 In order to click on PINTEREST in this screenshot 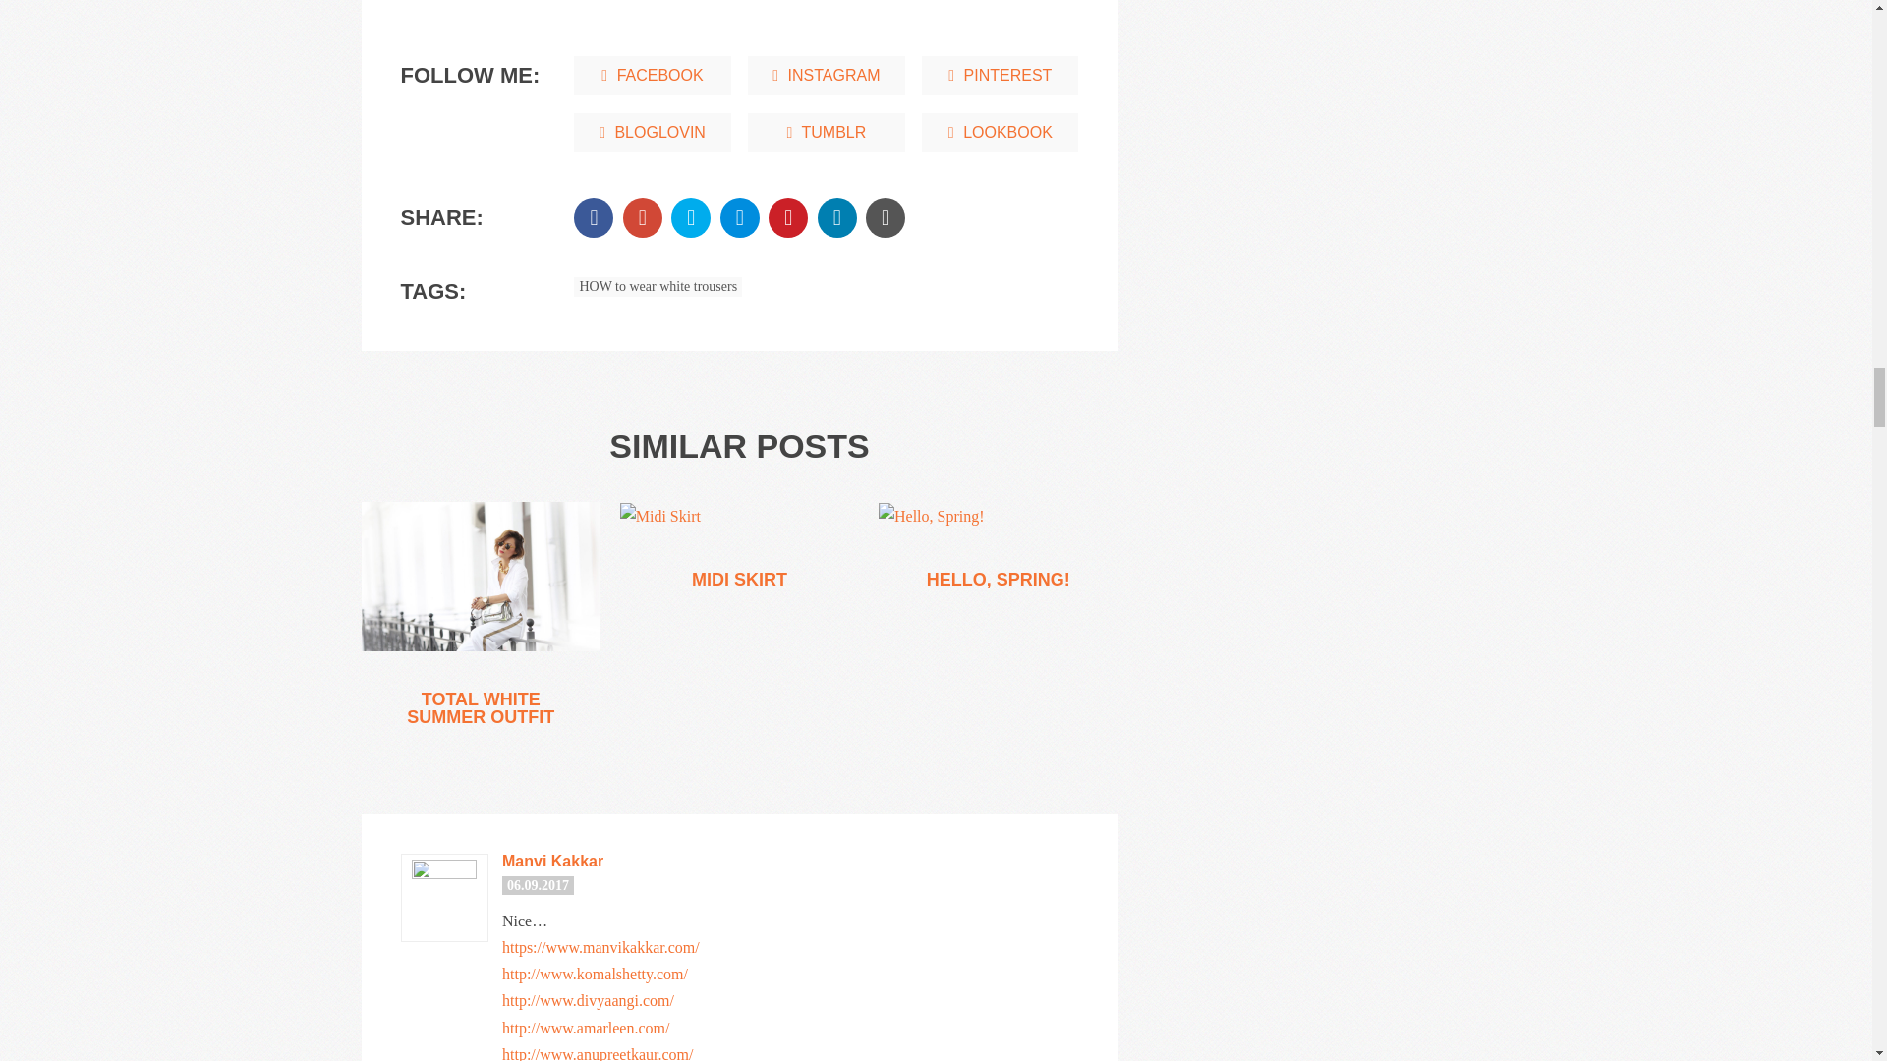, I will do `click(1000, 76)`.